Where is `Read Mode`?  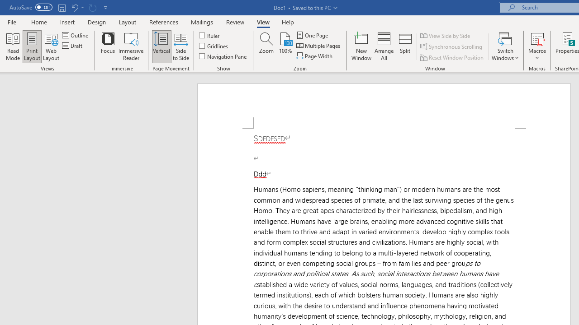 Read Mode is located at coordinates (13, 46).